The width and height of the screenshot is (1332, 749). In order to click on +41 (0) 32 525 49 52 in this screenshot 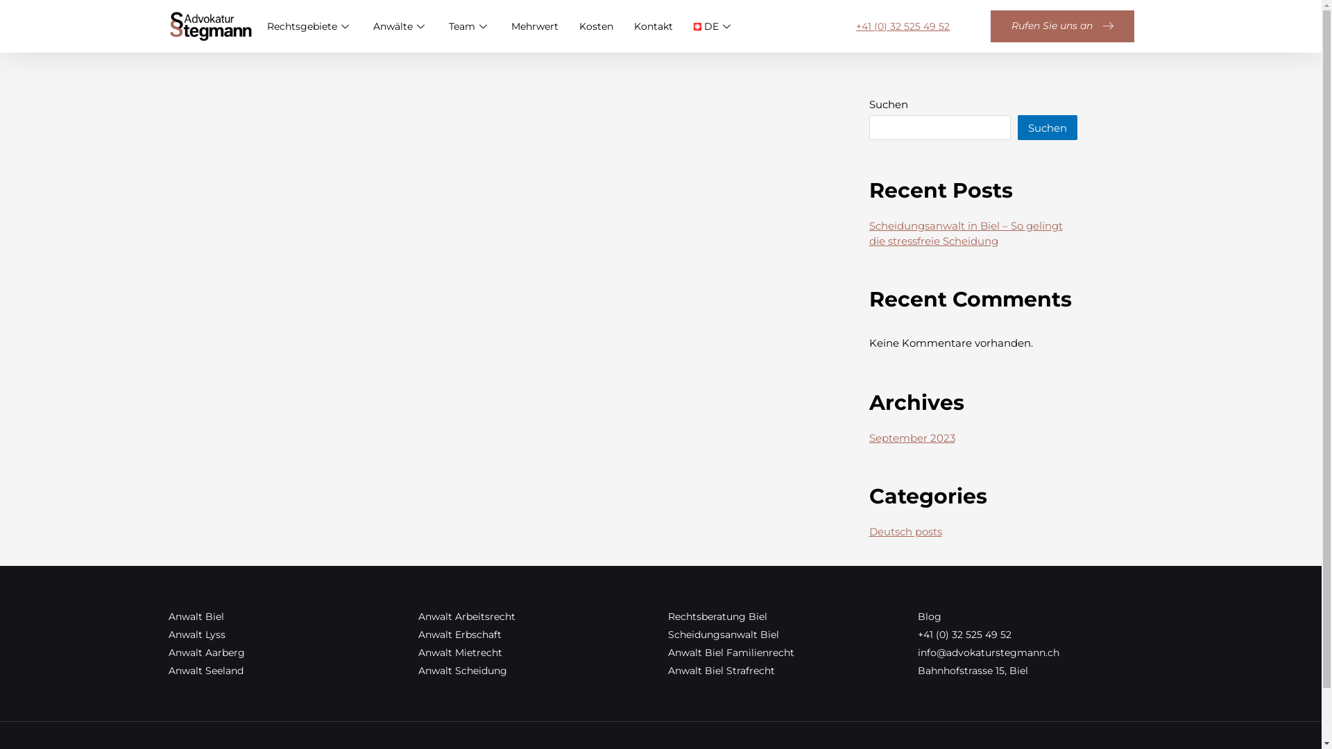, I will do `click(1035, 635)`.